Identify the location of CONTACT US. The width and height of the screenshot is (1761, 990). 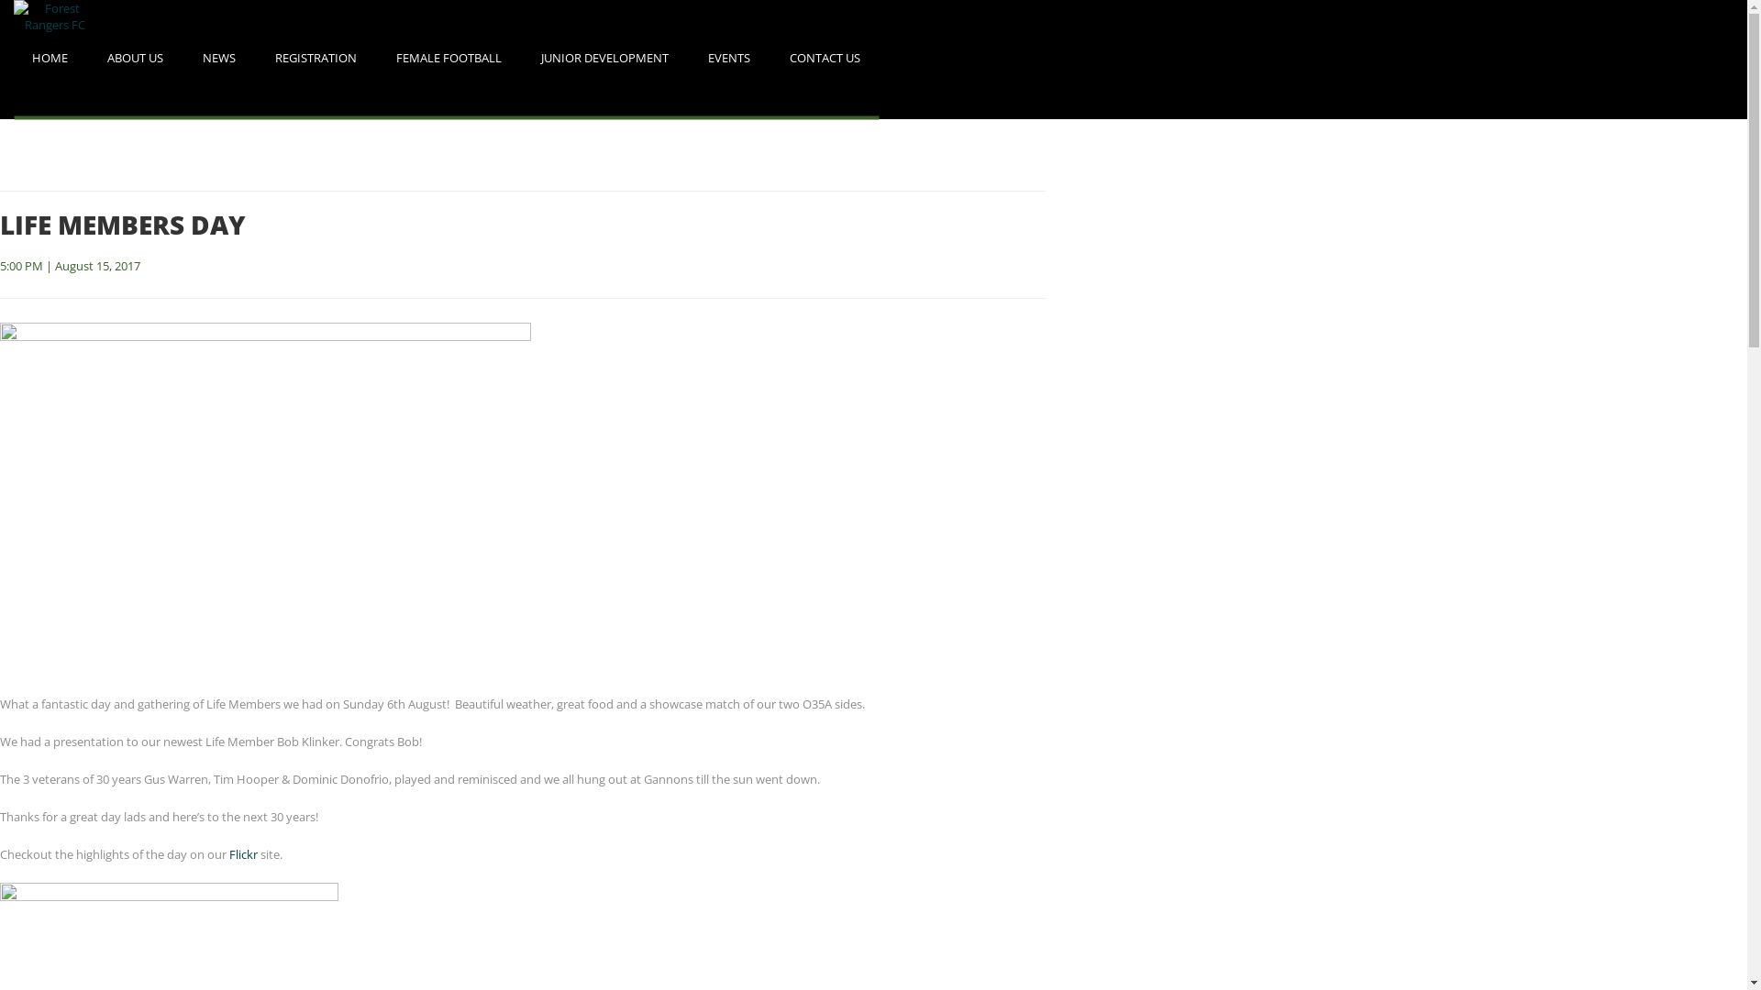
(825, 59).